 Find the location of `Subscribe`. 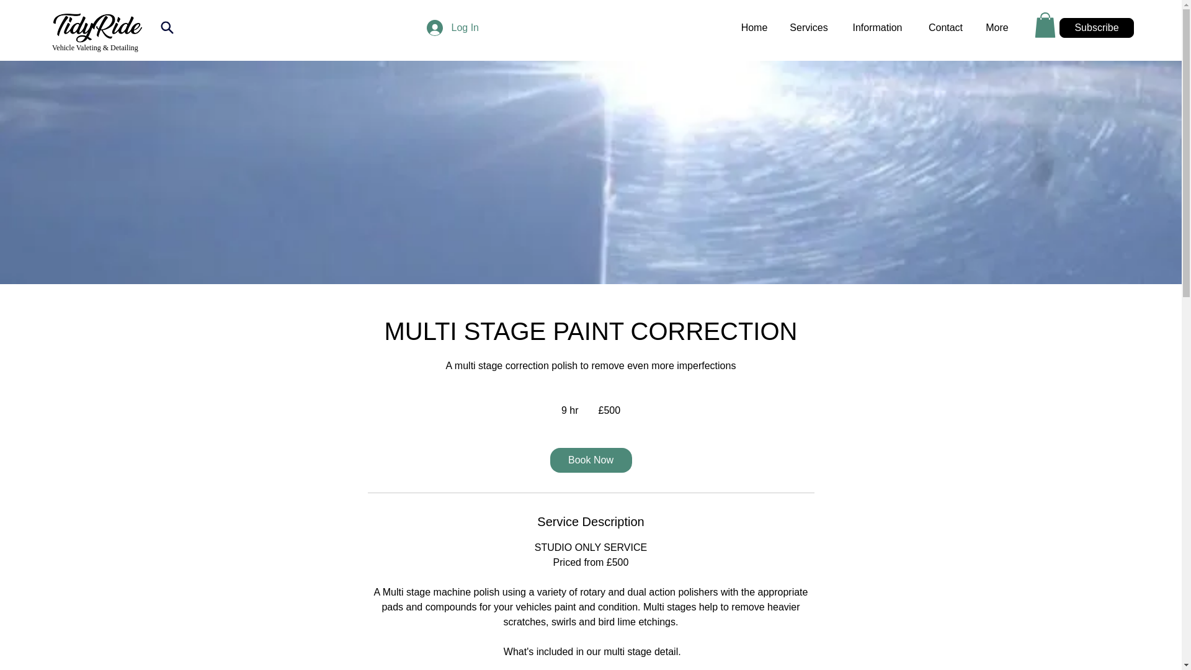

Subscribe is located at coordinates (1097, 27).